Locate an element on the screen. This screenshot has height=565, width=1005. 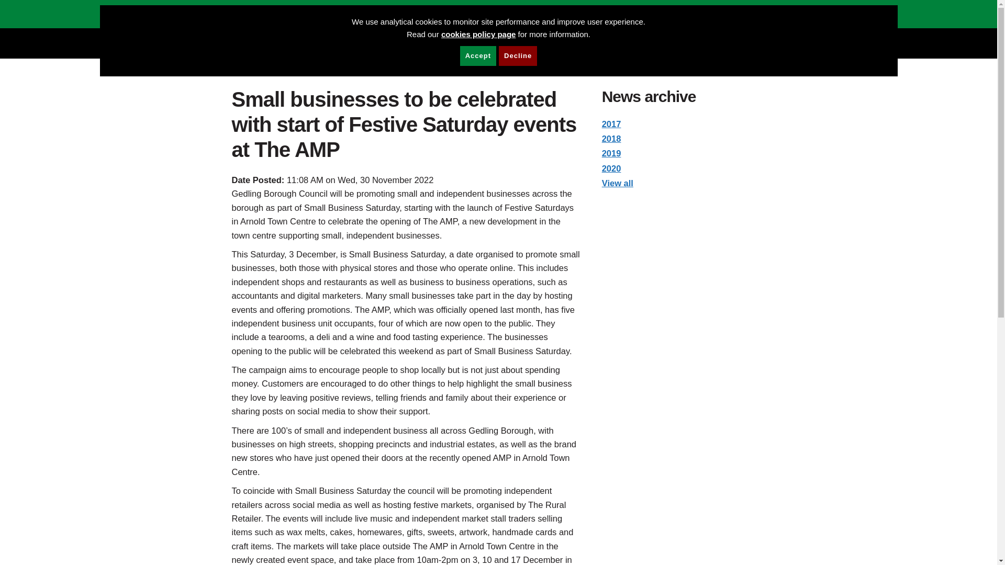
2019 is located at coordinates (611, 153).